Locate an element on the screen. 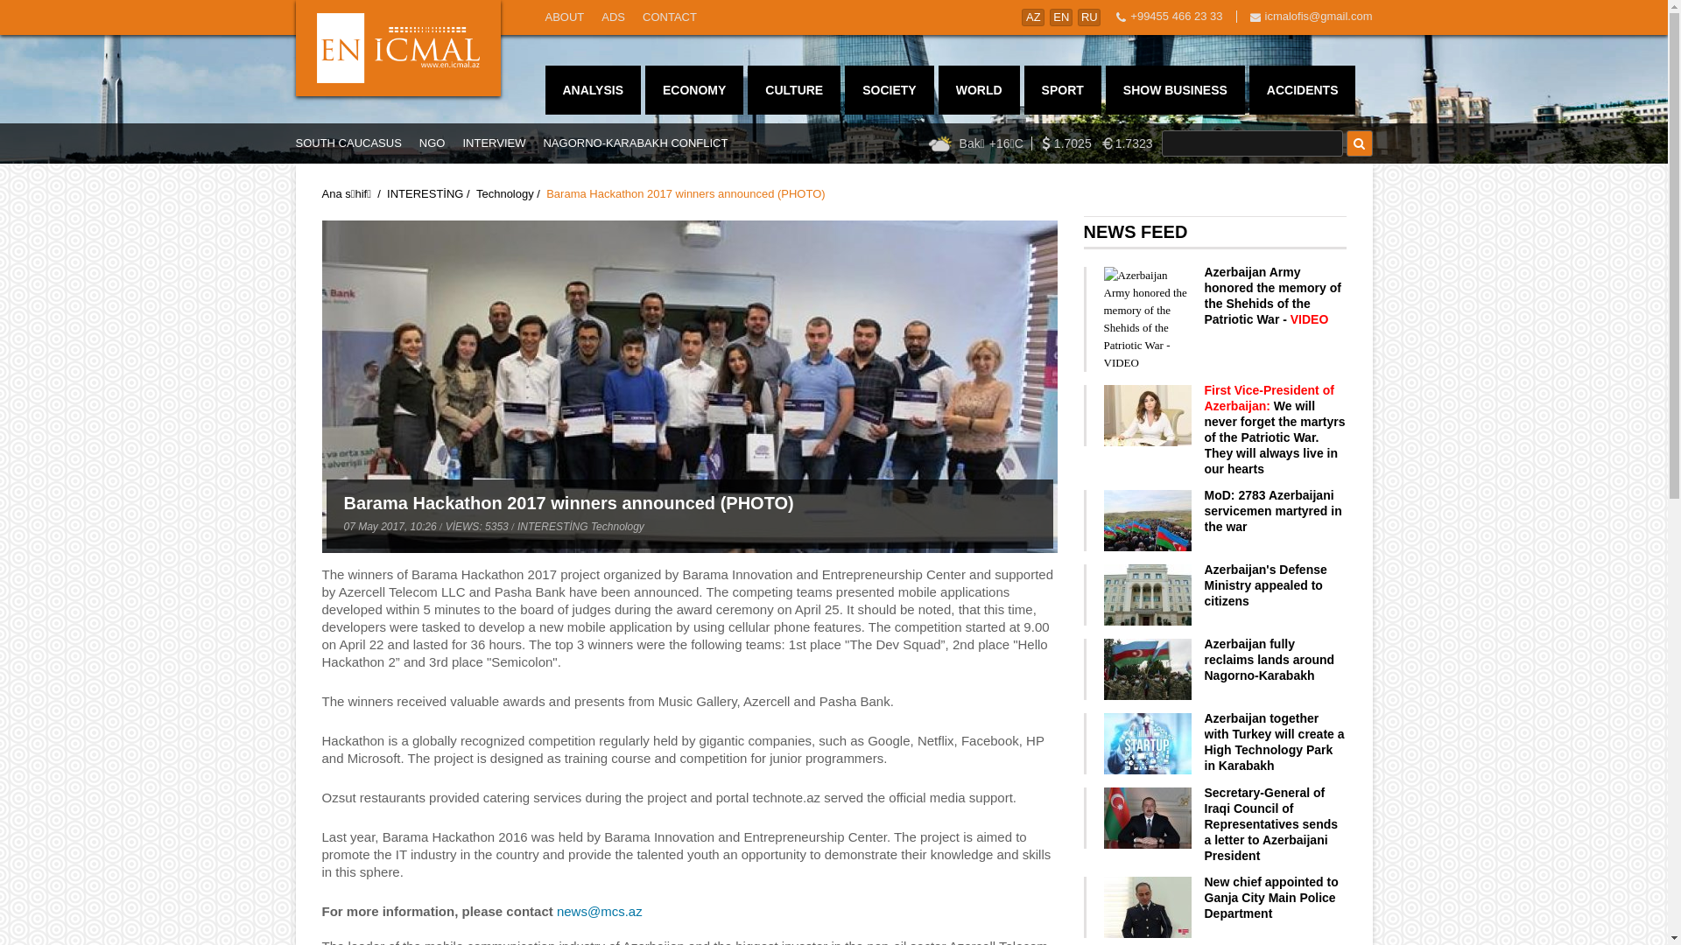 Image resolution: width=1681 pixels, height=945 pixels. news@mcs.az is located at coordinates (600, 912).